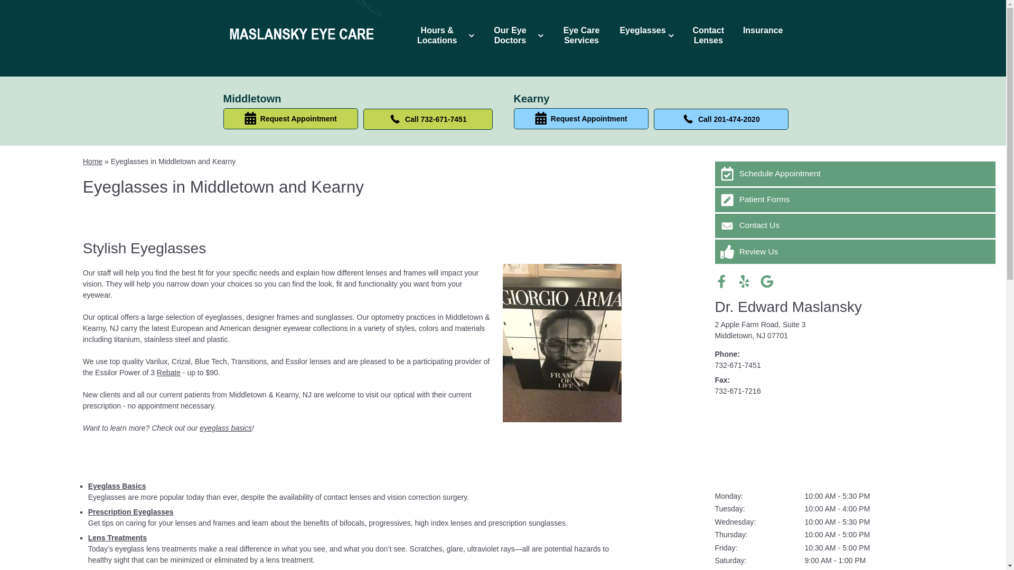 Image resolution: width=1014 pixels, height=570 pixels. I want to click on Patient Forms, so click(855, 199).